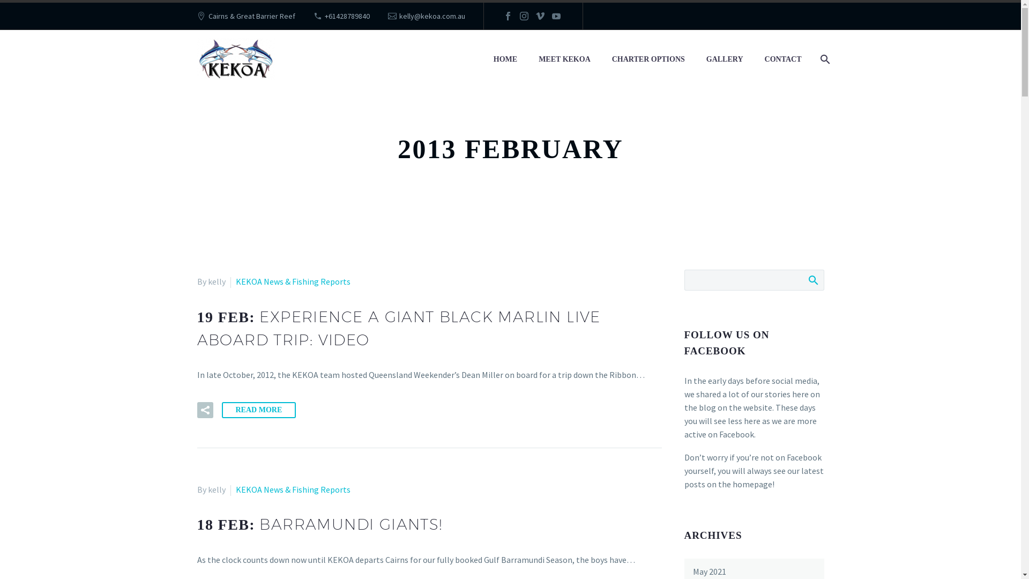 The image size is (1029, 579). What do you see at coordinates (784, 59) in the screenshot?
I see `CONTACT` at bounding box center [784, 59].